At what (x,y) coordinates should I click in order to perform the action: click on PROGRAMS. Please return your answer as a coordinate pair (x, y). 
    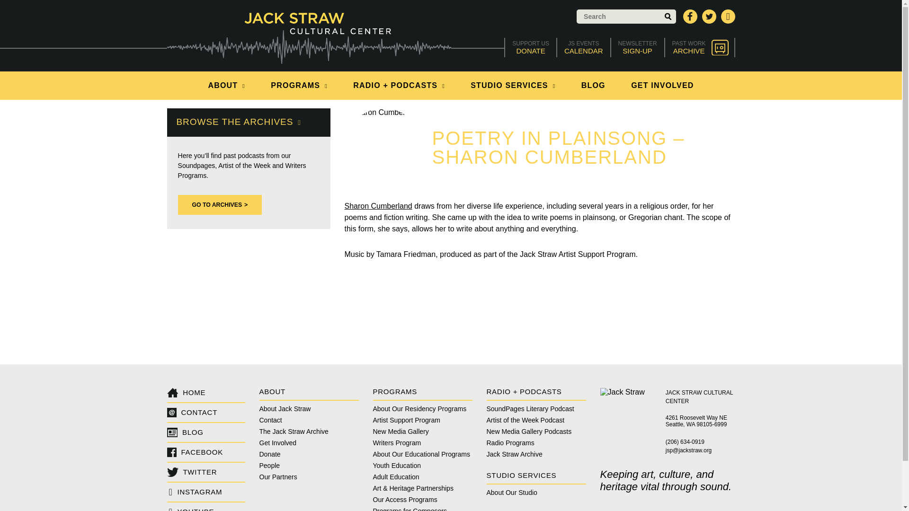
    Looking at the image, I should click on (226, 85).